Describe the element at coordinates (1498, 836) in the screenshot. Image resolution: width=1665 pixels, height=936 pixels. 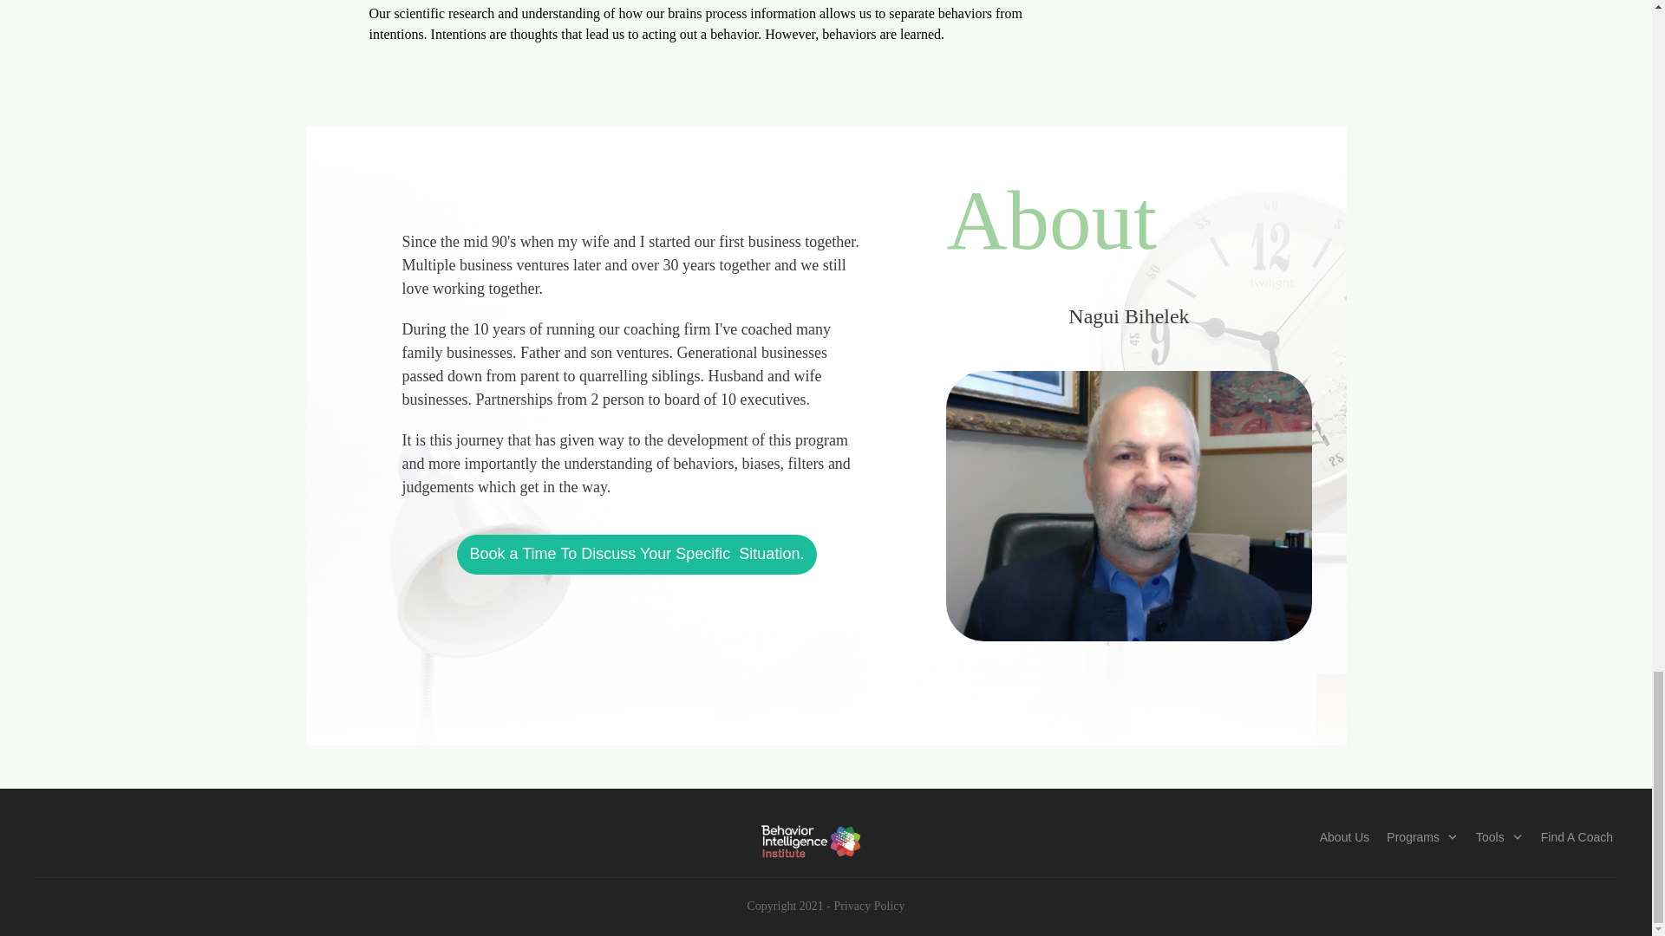
I see `Tools` at that location.